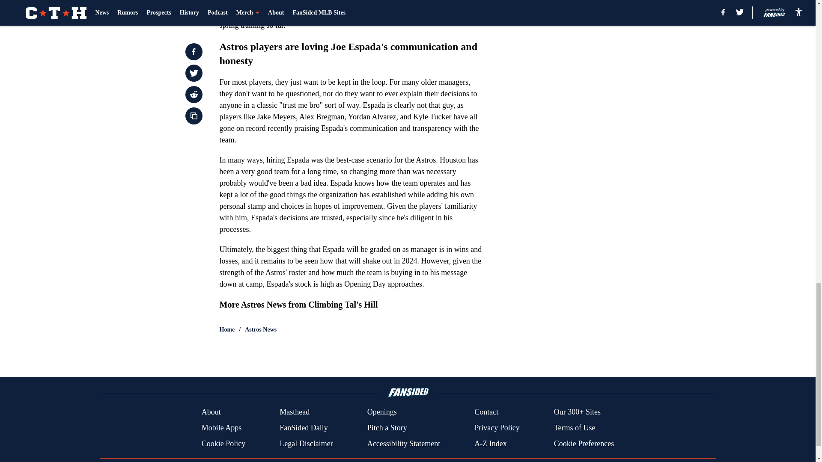 This screenshot has width=822, height=462. Describe the element at coordinates (387, 428) in the screenshot. I see `Pitch a Story` at that location.